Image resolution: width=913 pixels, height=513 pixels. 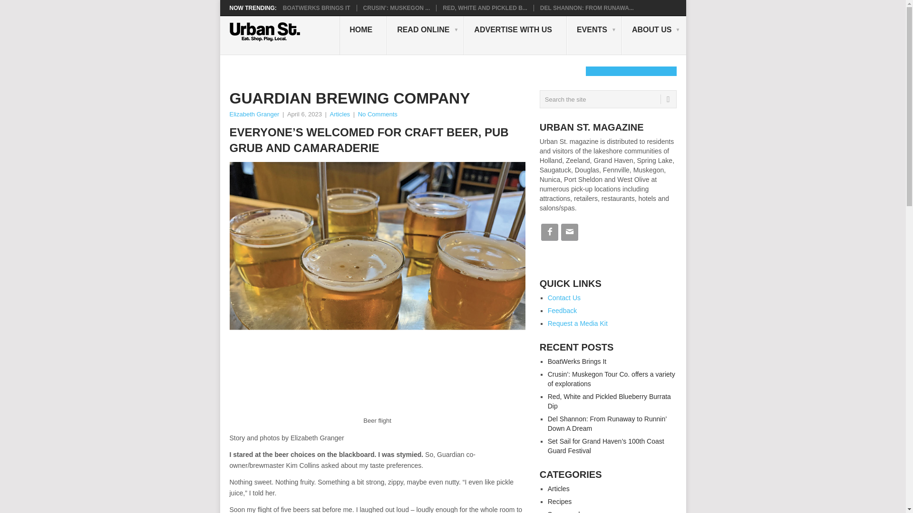 I want to click on Elizabeth Granger, so click(x=254, y=114).